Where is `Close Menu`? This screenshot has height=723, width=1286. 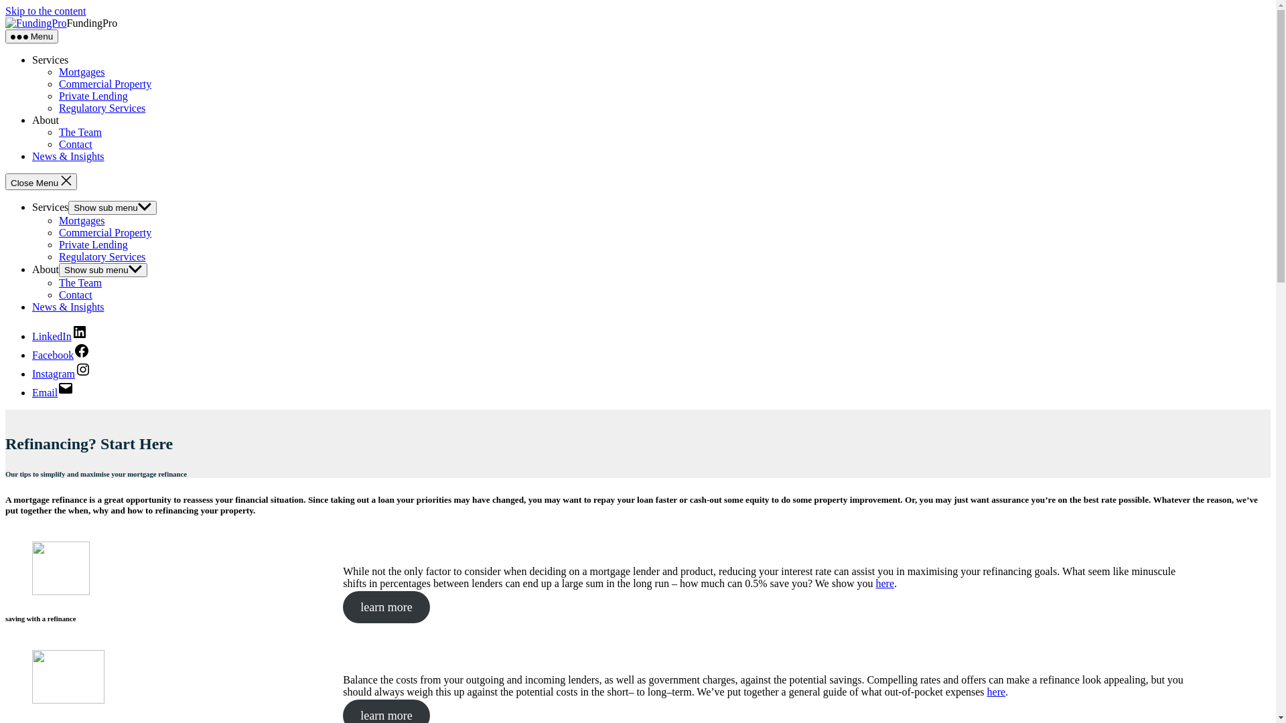
Close Menu is located at coordinates (42, 182).